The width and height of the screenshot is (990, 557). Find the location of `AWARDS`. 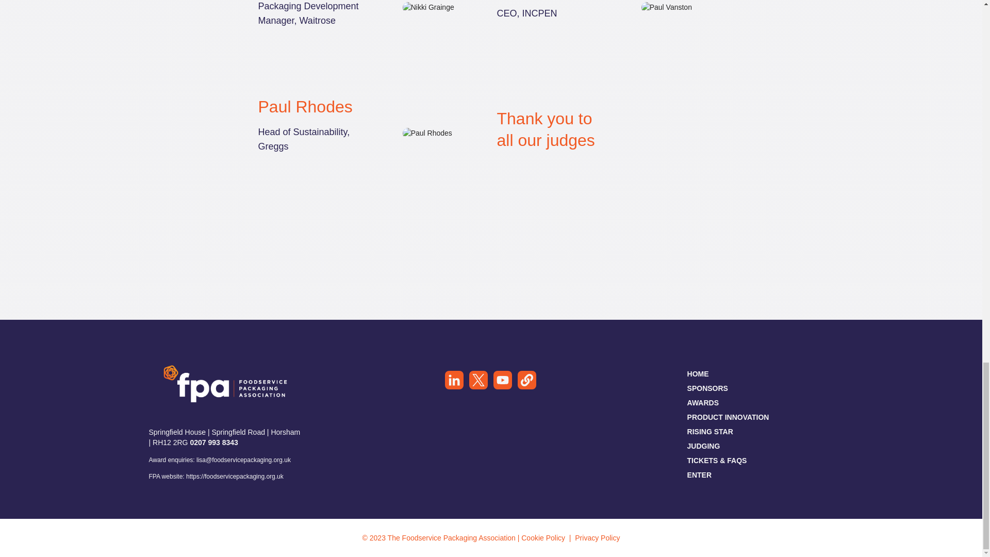

AWARDS is located at coordinates (702, 402).